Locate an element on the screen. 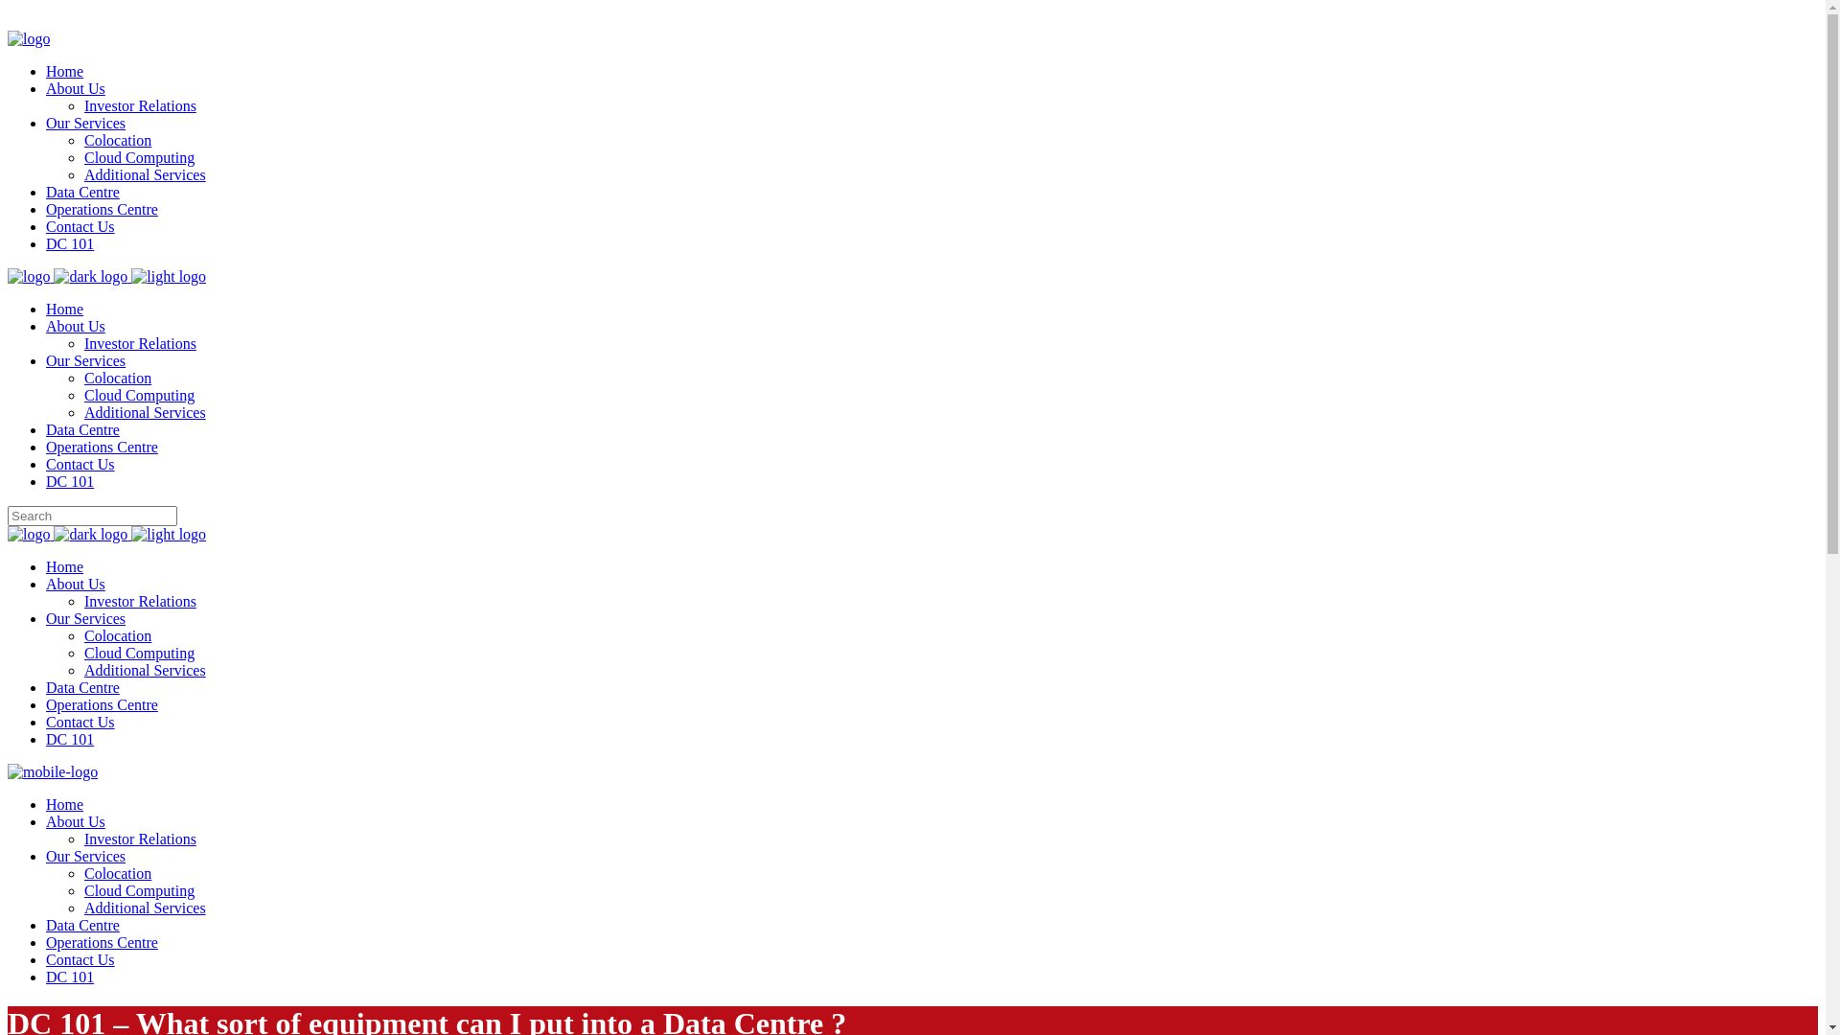  DC 101 is located at coordinates (70, 481).